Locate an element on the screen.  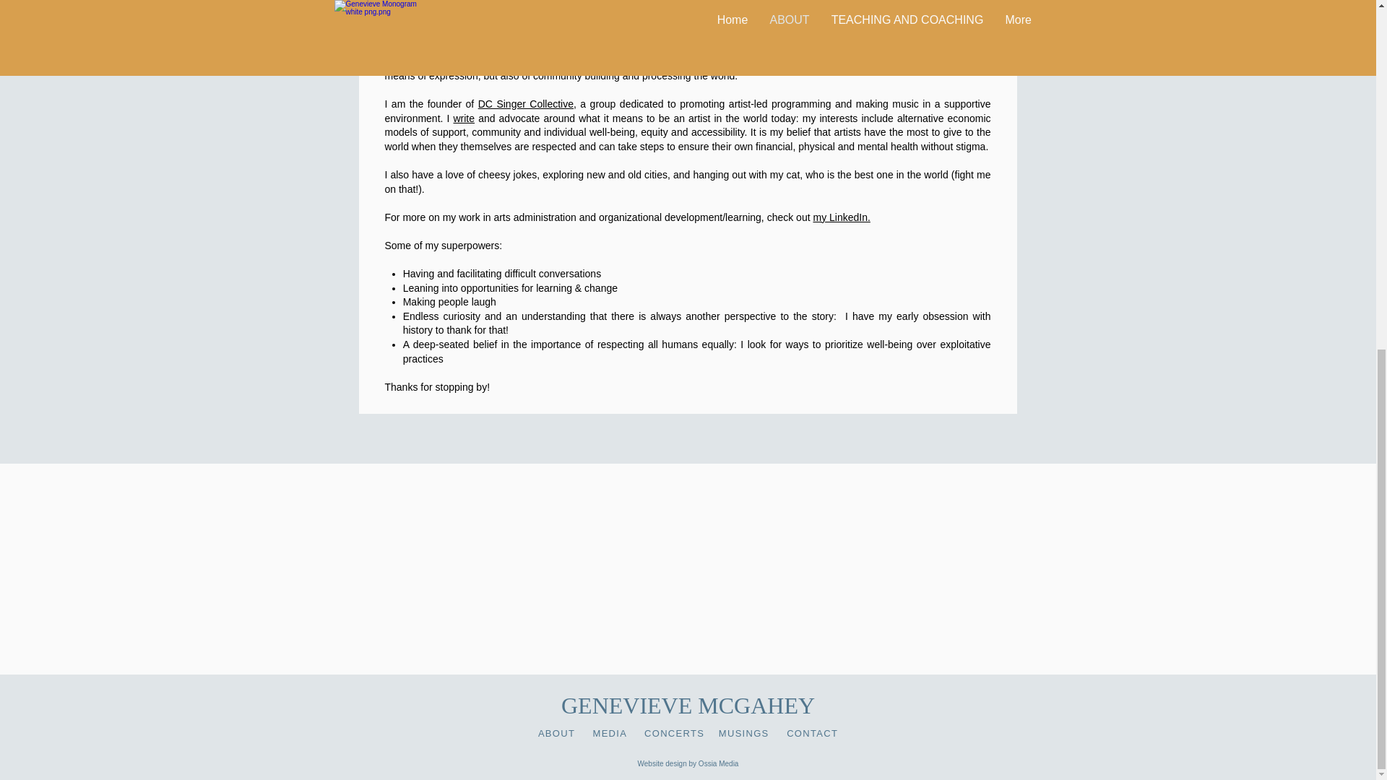
write is located at coordinates (464, 118).